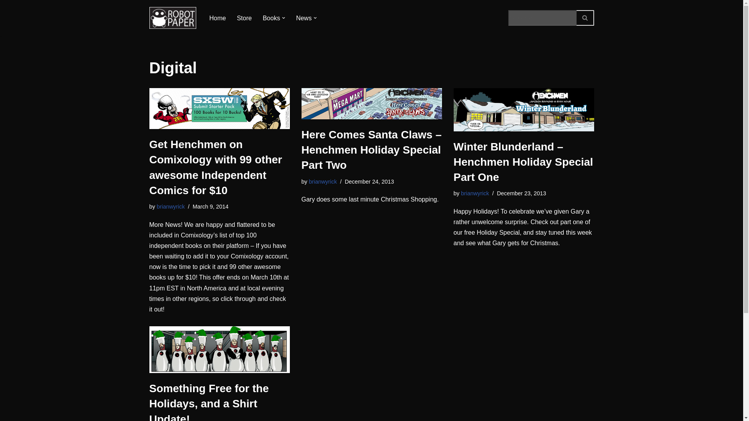 The width and height of the screenshot is (749, 421). Describe the element at coordinates (475, 193) in the screenshot. I see `Posts by brianwyrick` at that location.